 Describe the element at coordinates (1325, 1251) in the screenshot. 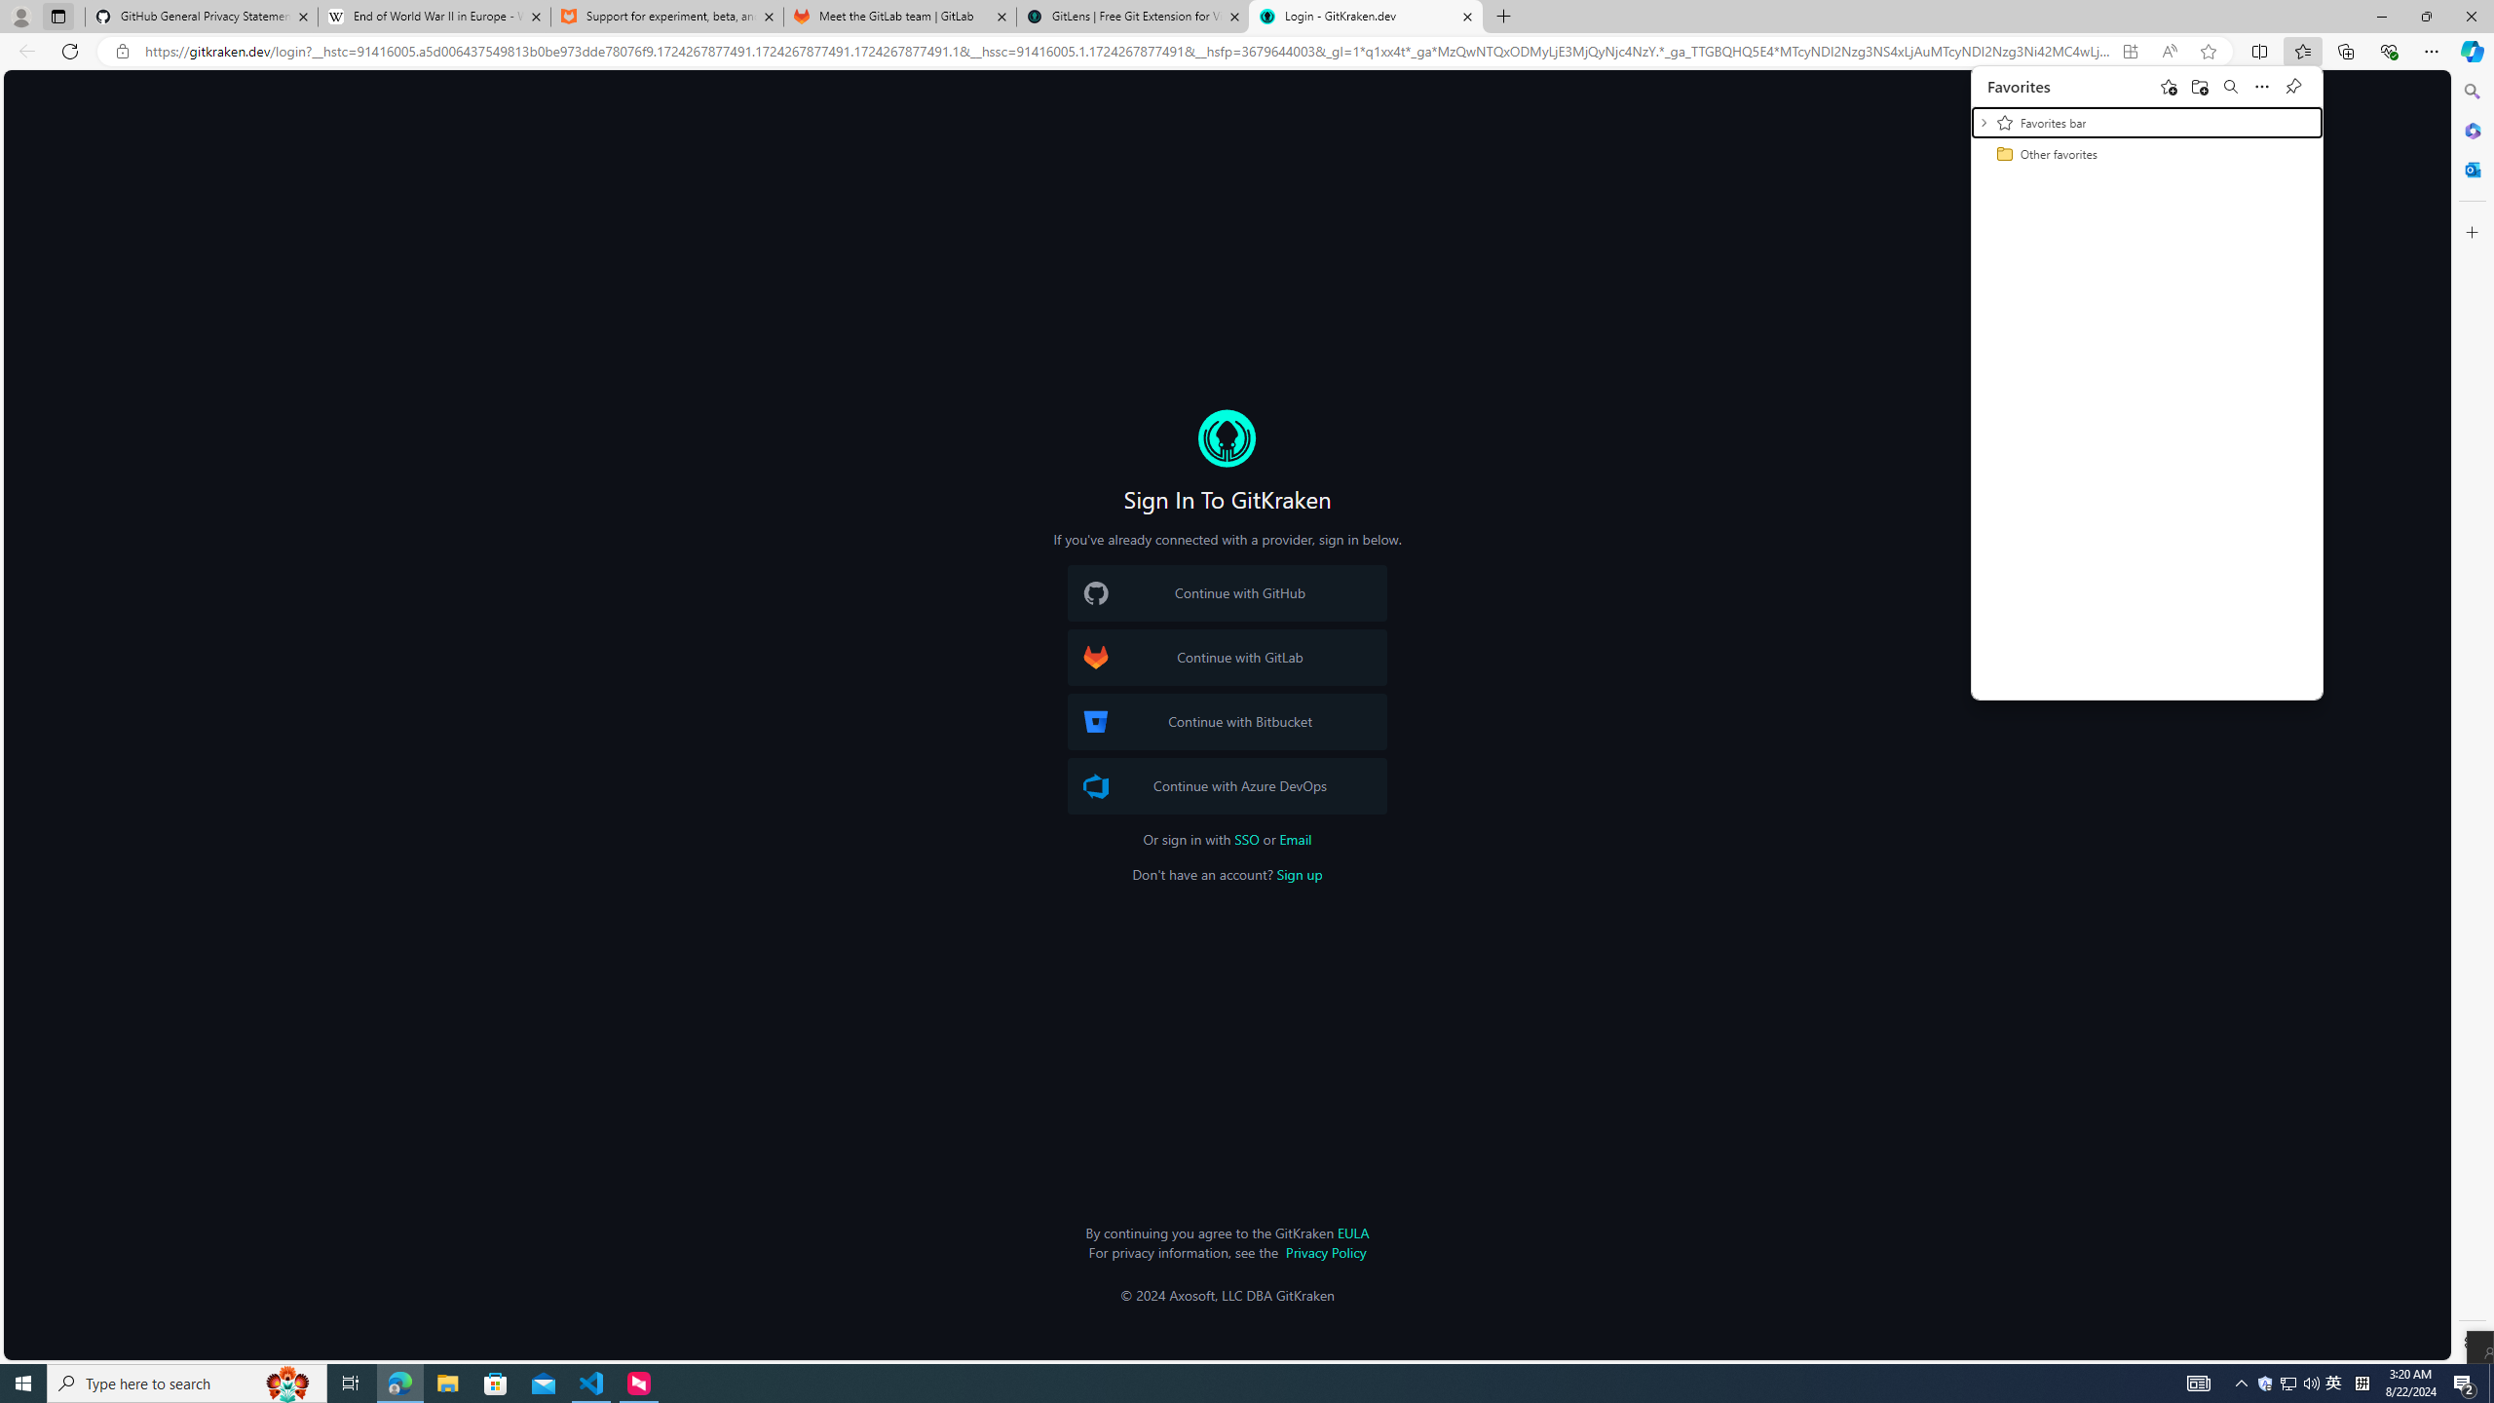

I see `Privacy Policy` at that location.